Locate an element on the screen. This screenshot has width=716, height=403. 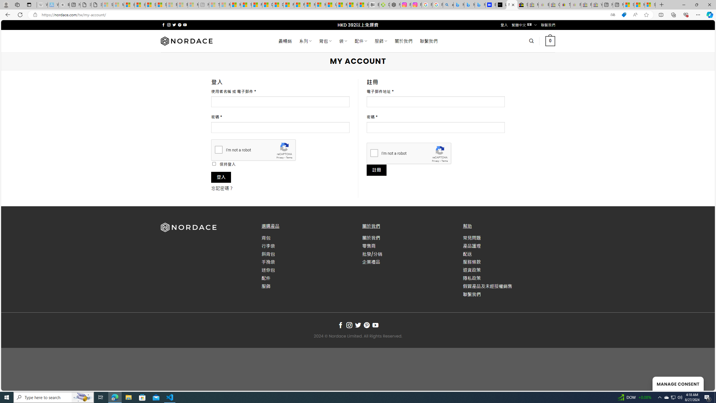
Follow on YouTube is located at coordinates (375, 325).